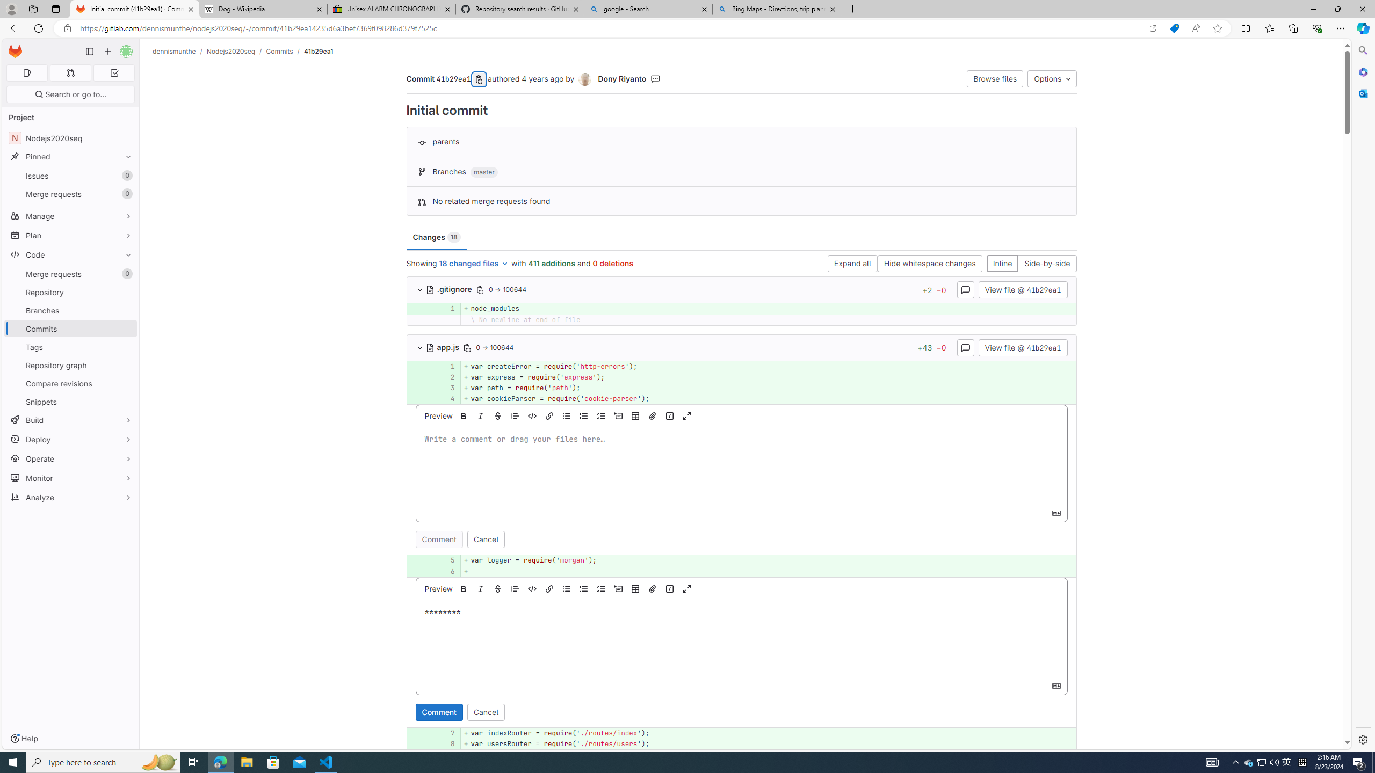 The height and width of the screenshot is (773, 1375). What do you see at coordinates (584, 79) in the screenshot?
I see `Dony Riyanto's avatar` at bounding box center [584, 79].